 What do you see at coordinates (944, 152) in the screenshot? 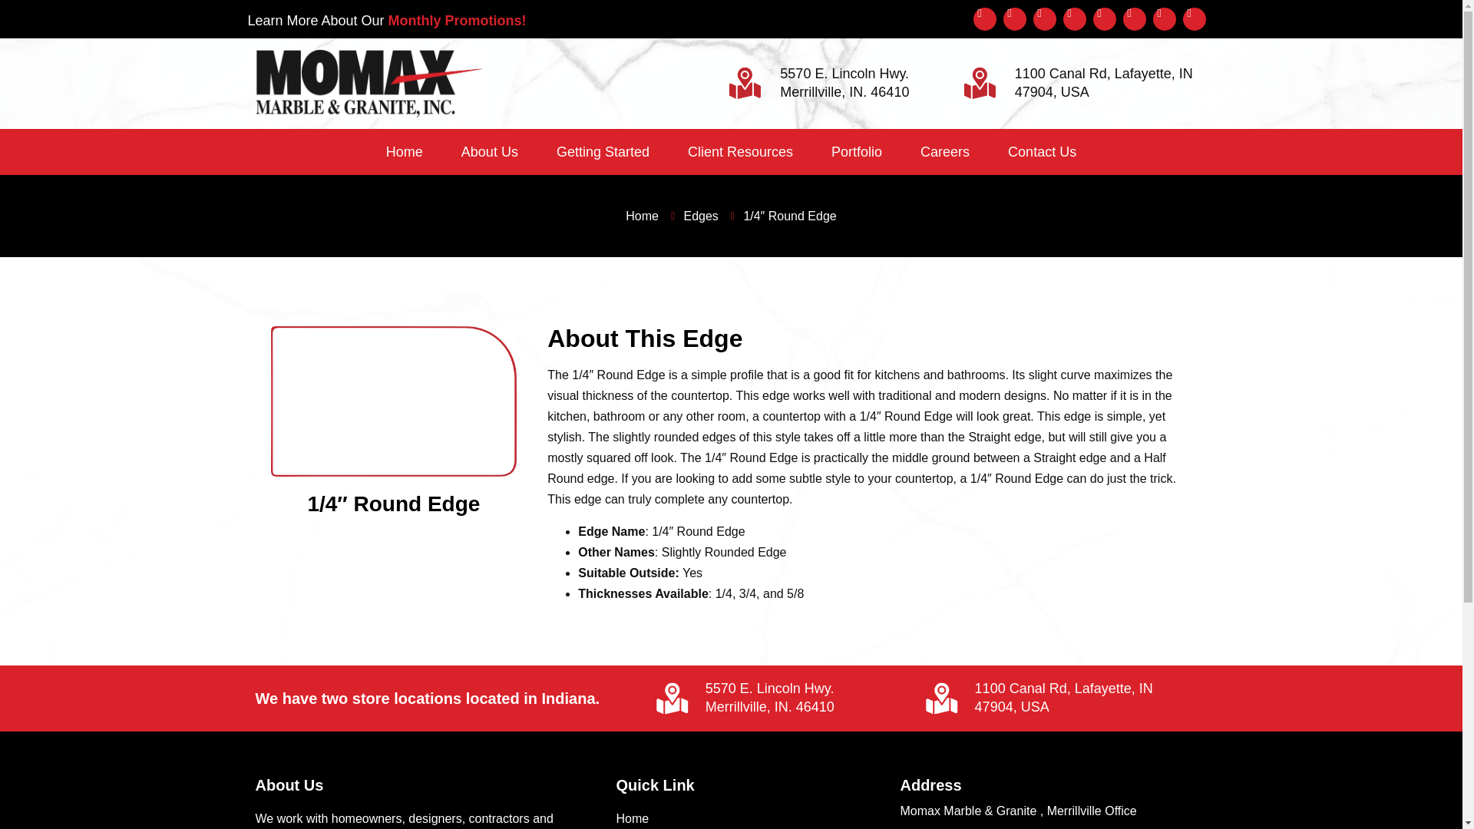
I see `Careers` at bounding box center [944, 152].